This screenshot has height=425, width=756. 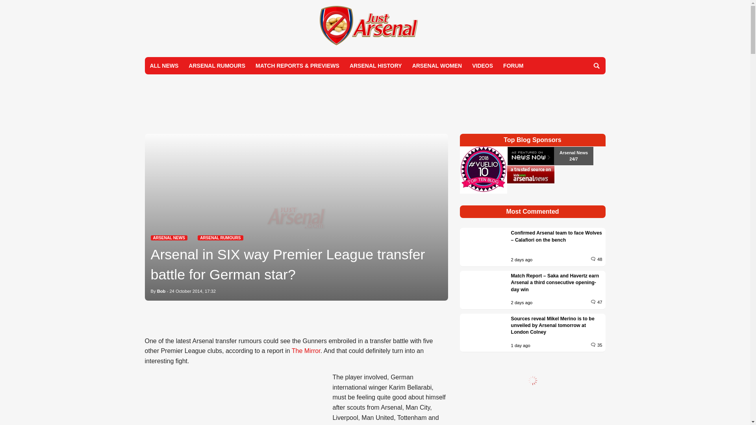 I want to click on ARSENAL HISTORY, so click(x=376, y=65).